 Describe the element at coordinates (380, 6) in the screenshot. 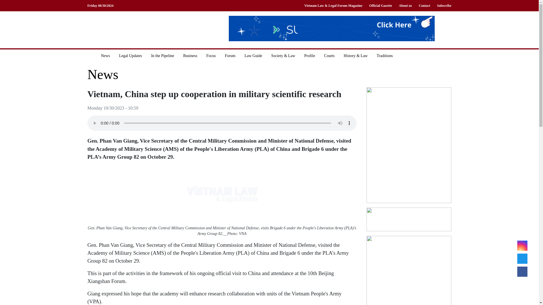

I see `Official Gazette` at that location.